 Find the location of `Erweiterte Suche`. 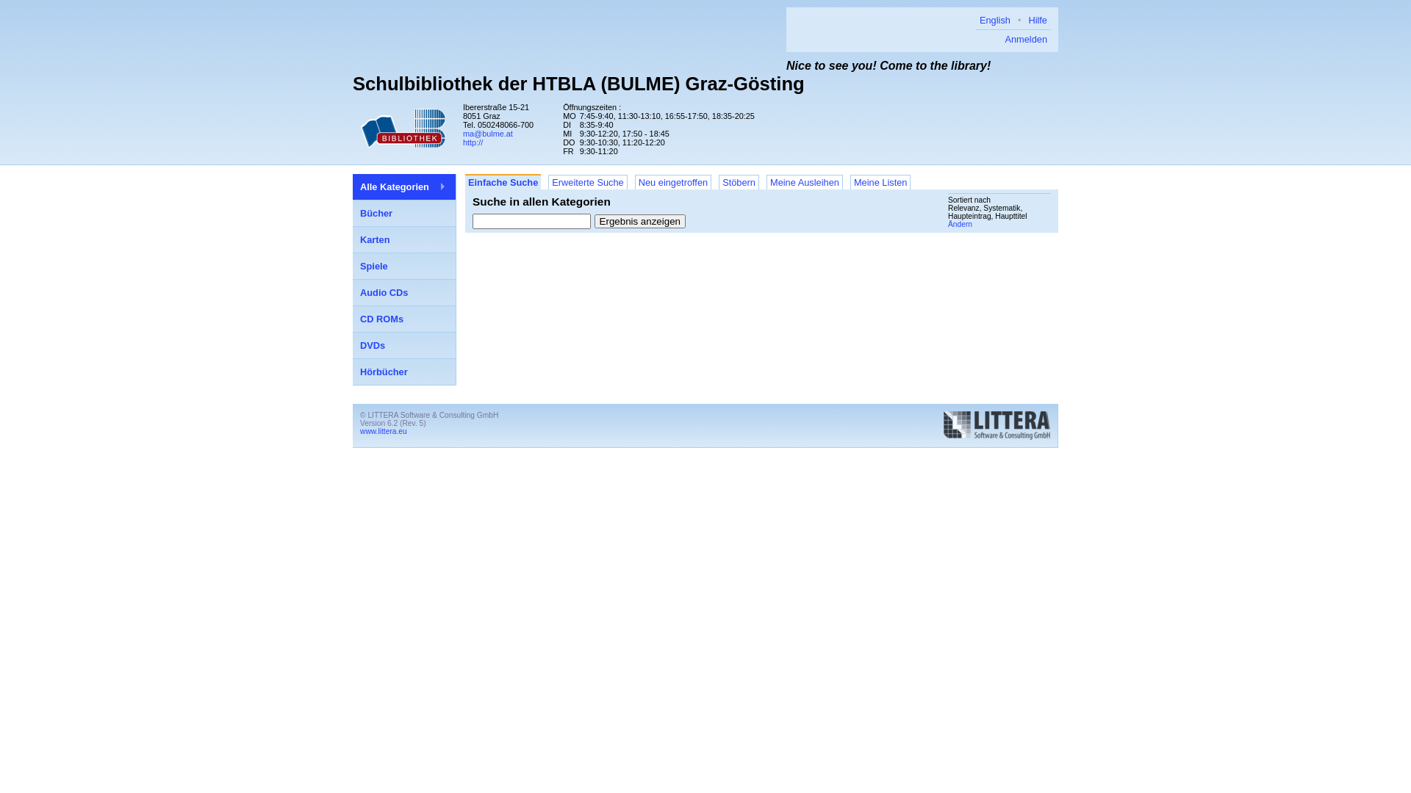

Erweiterte Suche is located at coordinates (588, 182).